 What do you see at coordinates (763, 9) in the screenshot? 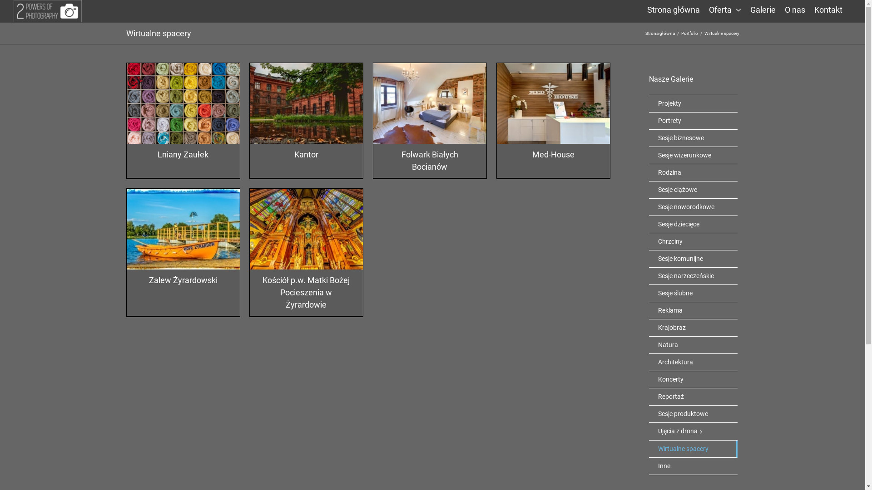
I see `Galerie` at bounding box center [763, 9].